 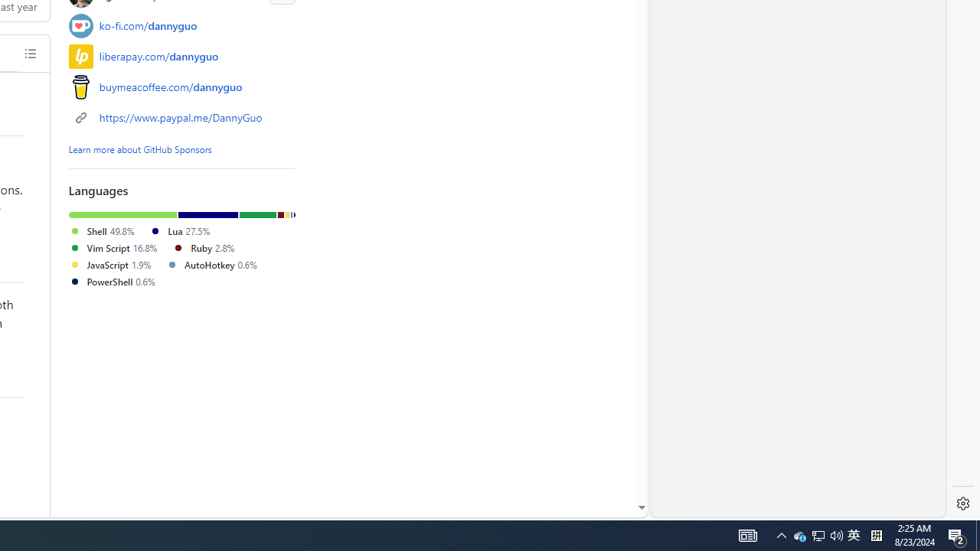 What do you see at coordinates (30, 54) in the screenshot?
I see `Outline` at bounding box center [30, 54].